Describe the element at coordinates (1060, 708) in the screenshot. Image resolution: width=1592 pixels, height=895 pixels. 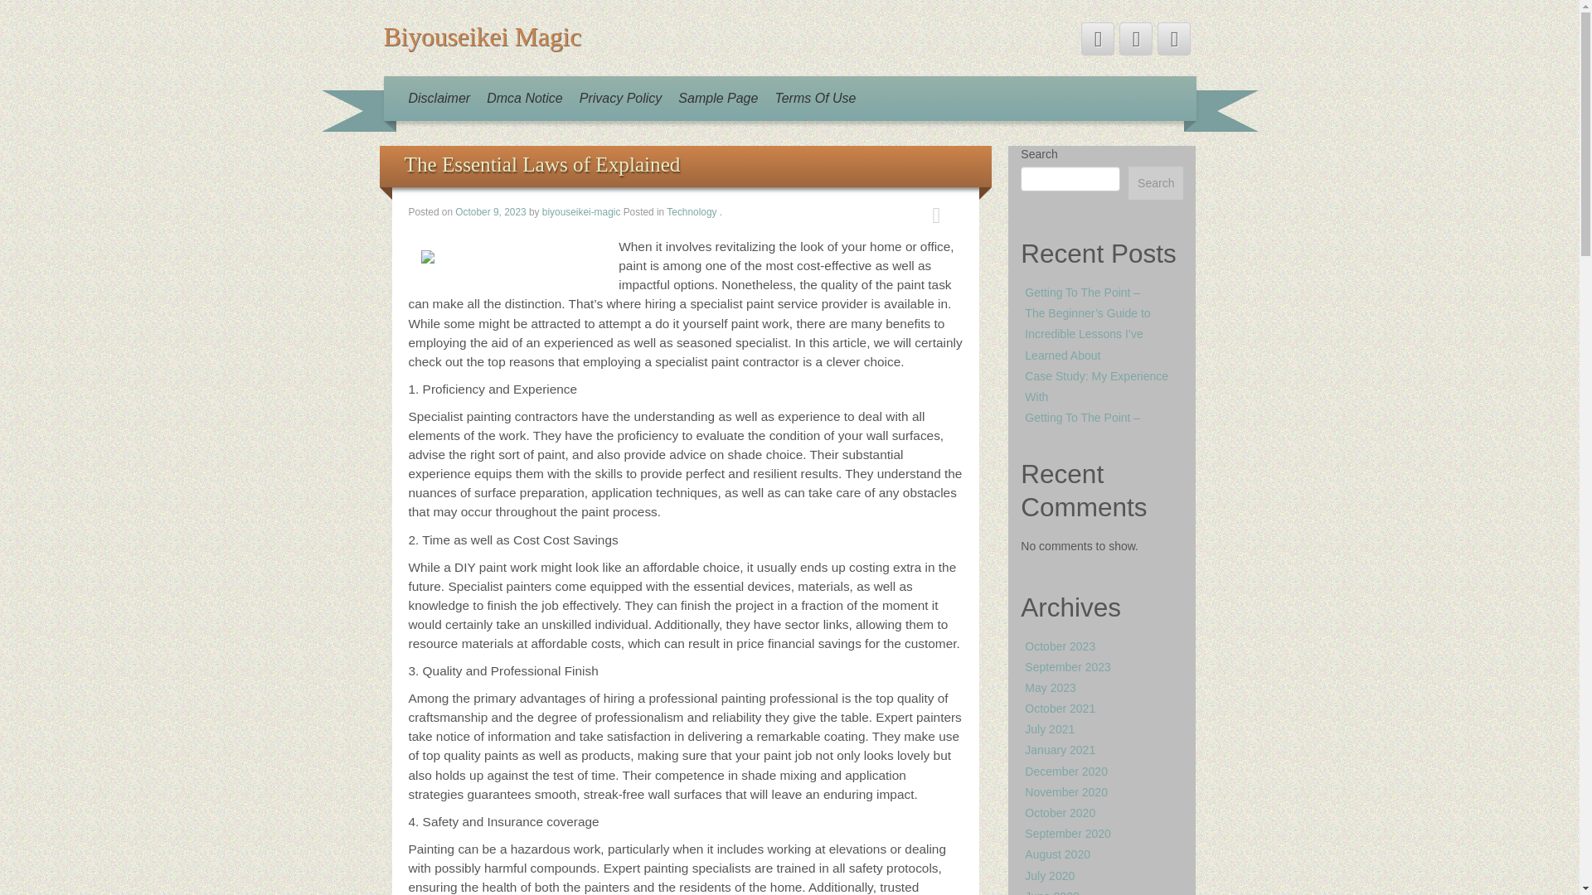
I see `October 2021` at that location.